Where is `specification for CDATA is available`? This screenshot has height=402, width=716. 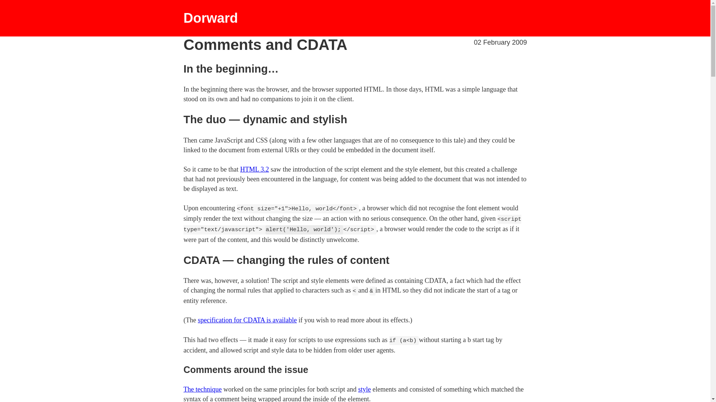
specification for CDATA is available is located at coordinates (248, 320).